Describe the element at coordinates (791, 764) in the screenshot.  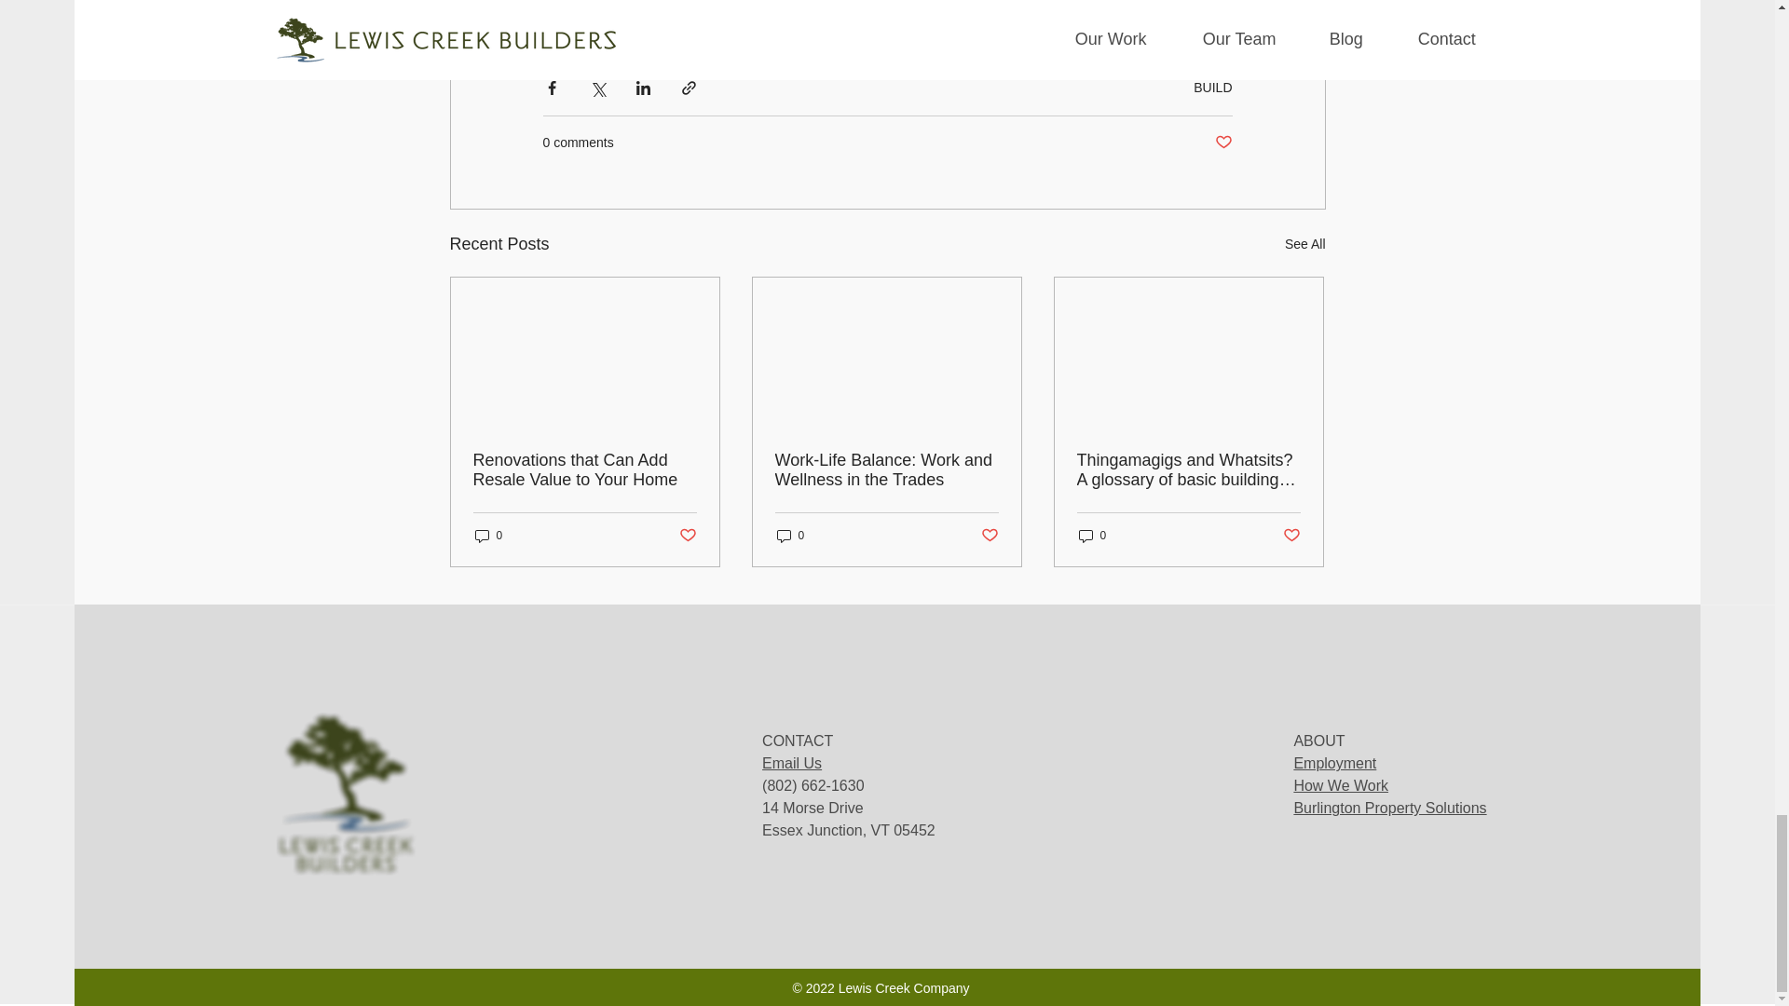
I see `Email Us` at that location.